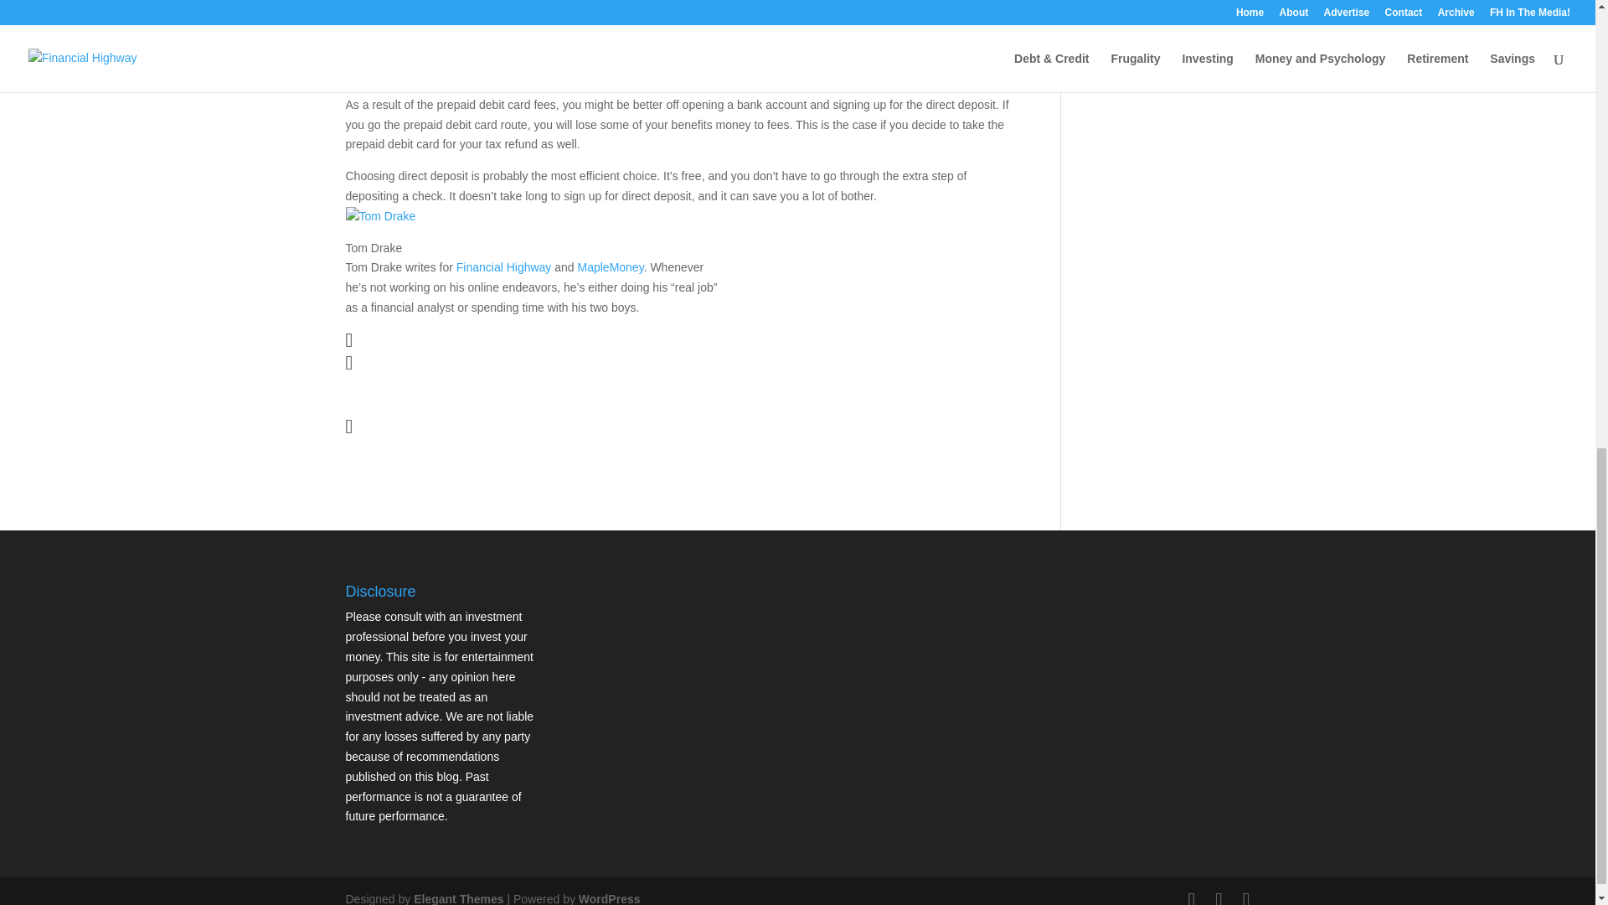 The image size is (1608, 905). Describe the element at coordinates (457, 898) in the screenshot. I see `Premium WordPress Themes` at that location.